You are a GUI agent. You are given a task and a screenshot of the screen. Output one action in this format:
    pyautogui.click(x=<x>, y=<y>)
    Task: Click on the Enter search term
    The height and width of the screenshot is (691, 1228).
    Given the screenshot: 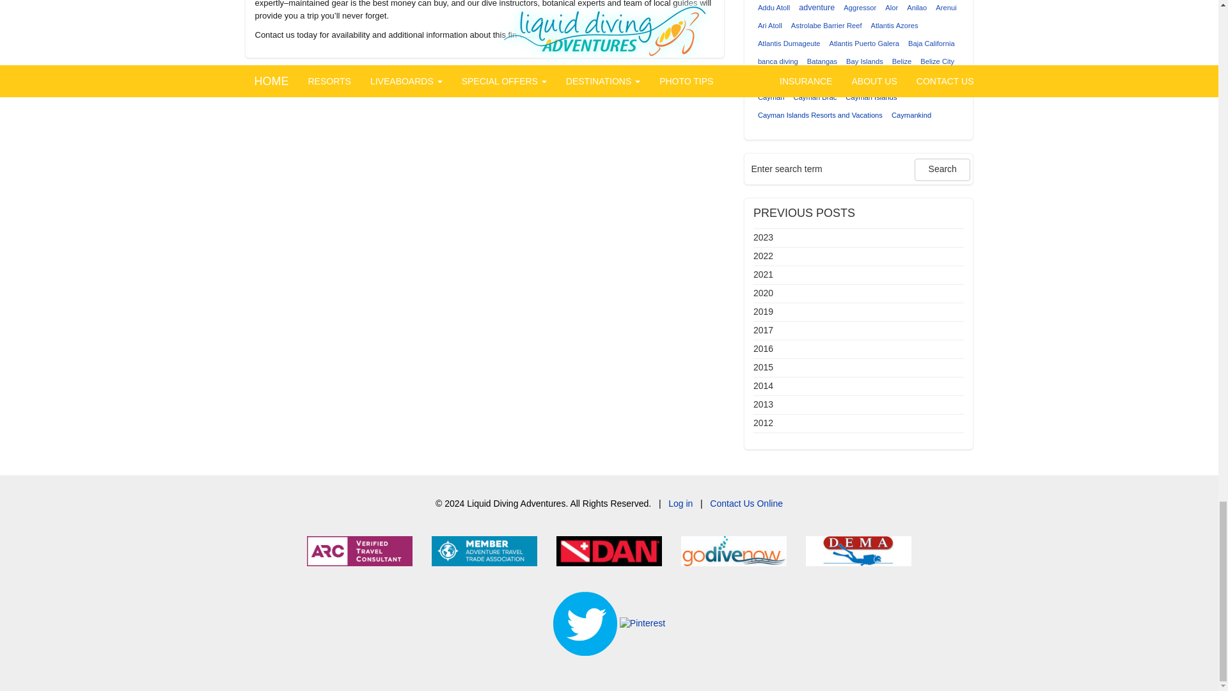 What is the action you would take?
    pyautogui.click(x=830, y=169)
    